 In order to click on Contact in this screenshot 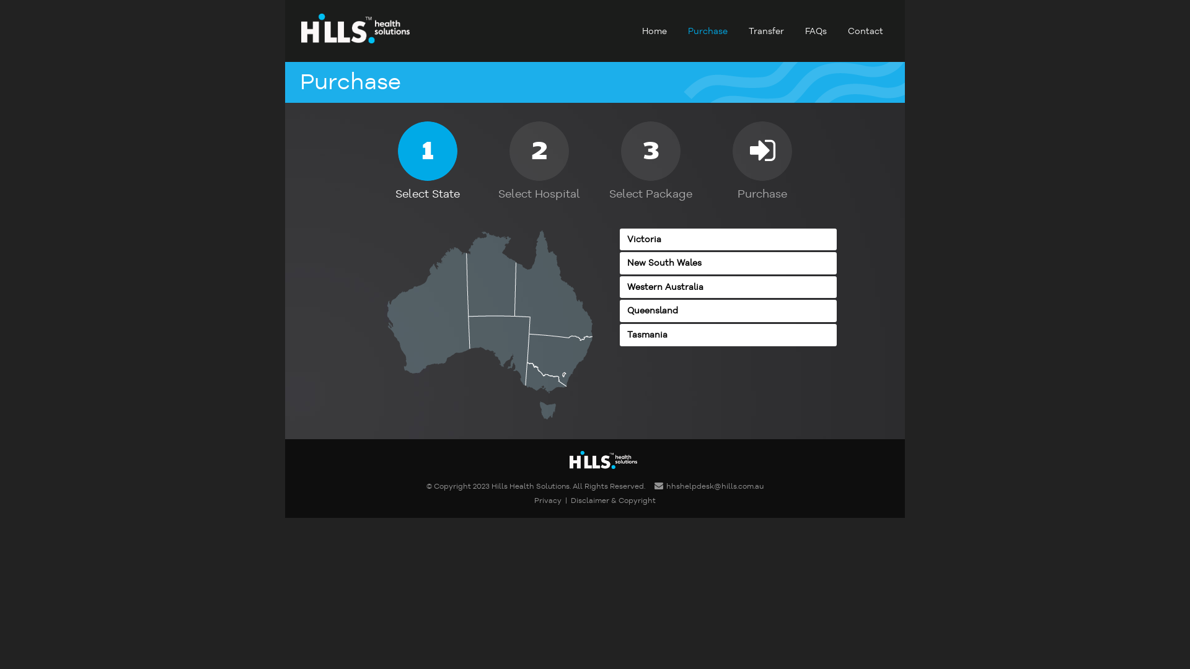, I will do `click(865, 31)`.